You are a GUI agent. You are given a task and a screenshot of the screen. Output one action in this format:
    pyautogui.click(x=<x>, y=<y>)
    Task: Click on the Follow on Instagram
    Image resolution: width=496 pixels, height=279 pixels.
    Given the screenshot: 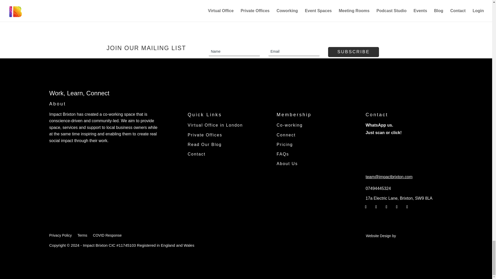 What is the action you would take?
    pyautogui.click(x=386, y=207)
    